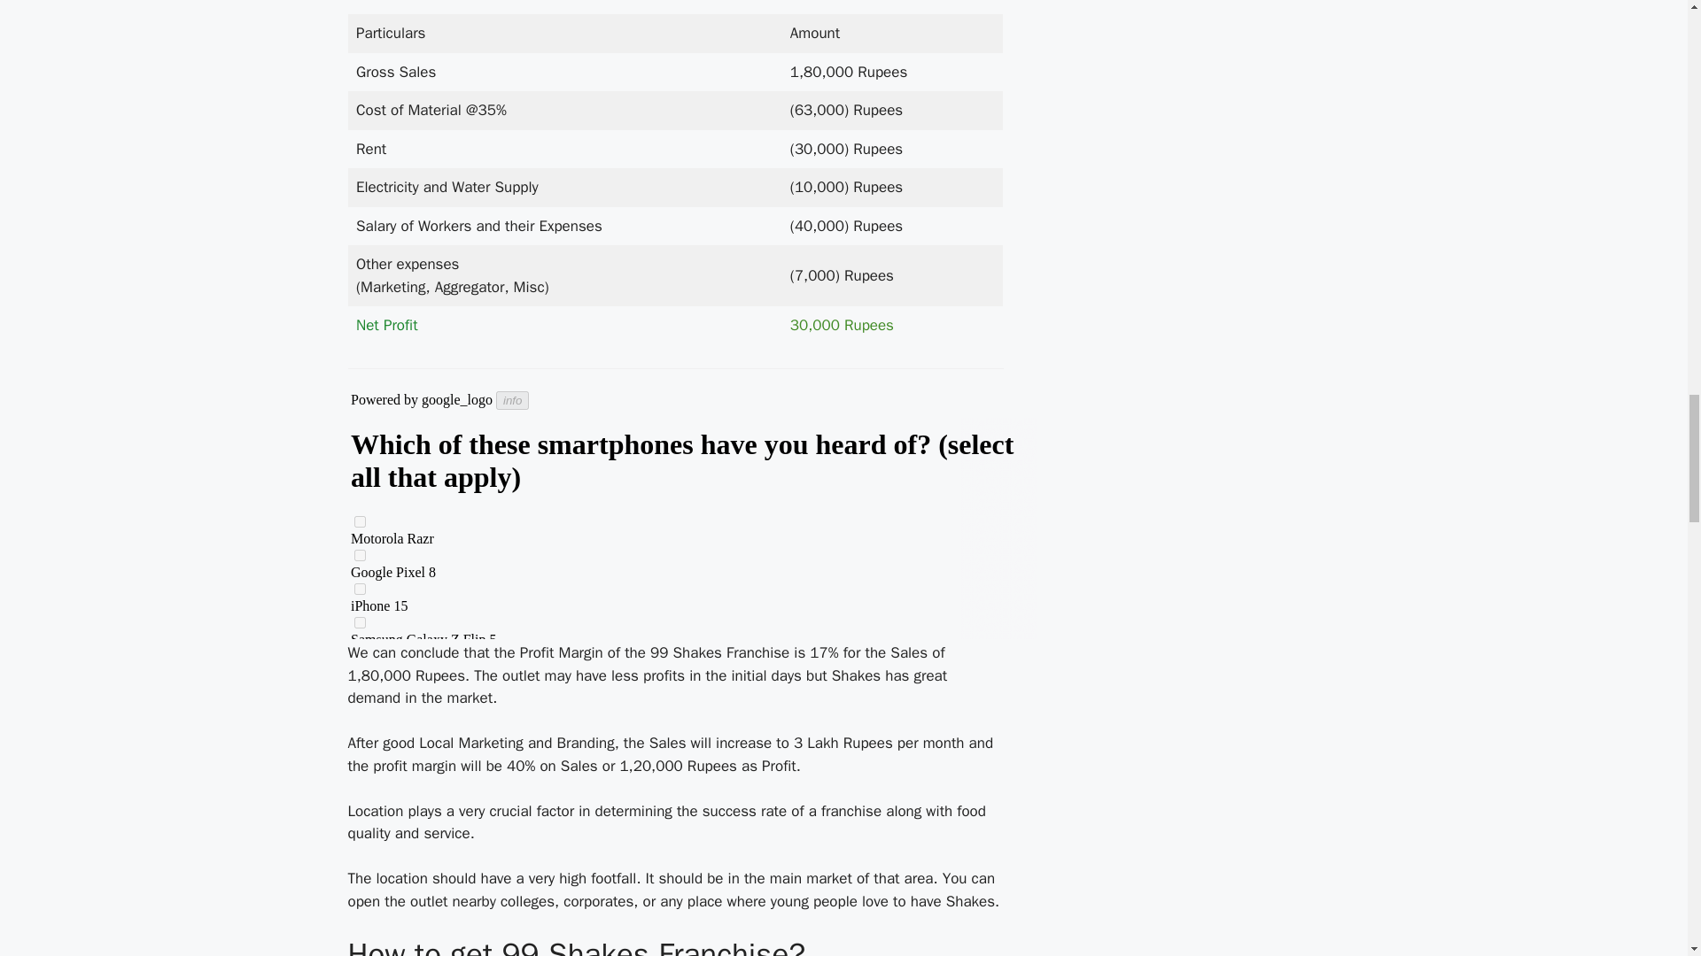 The width and height of the screenshot is (1701, 956). What do you see at coordinates (693, 515) in the screenshot?
I see `Advertisement` at bounding box center [693, 515].